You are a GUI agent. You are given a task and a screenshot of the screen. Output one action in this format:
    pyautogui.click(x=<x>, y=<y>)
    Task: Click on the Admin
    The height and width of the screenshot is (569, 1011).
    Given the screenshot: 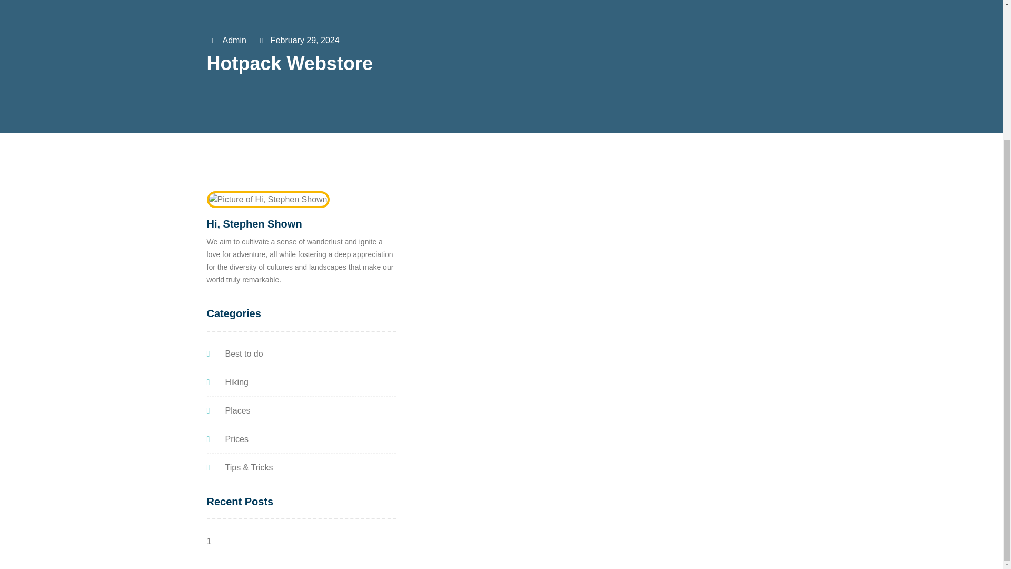 What is the action you would take?
    pyautogui.click(x=229, y=40)
    